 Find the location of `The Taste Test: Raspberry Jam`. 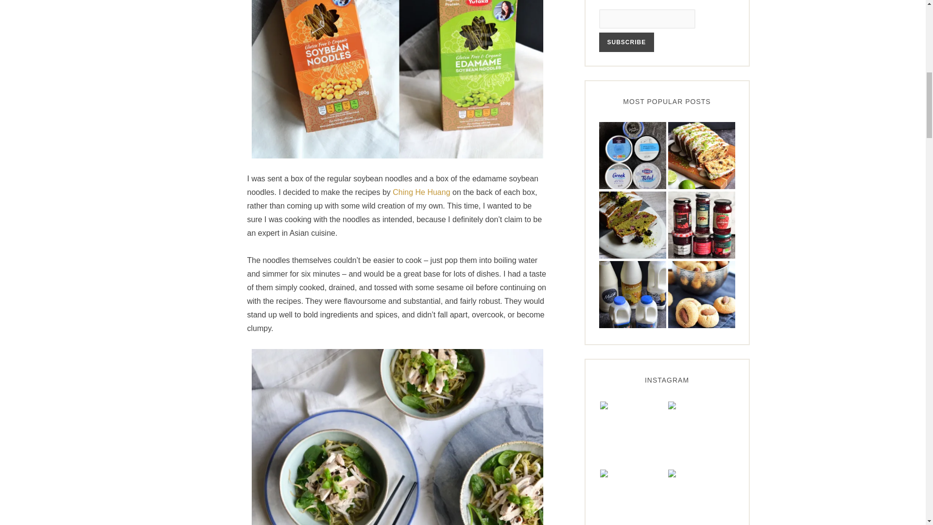

The Taste Test: Raspberry Jam is located at coordinates (701, 226).